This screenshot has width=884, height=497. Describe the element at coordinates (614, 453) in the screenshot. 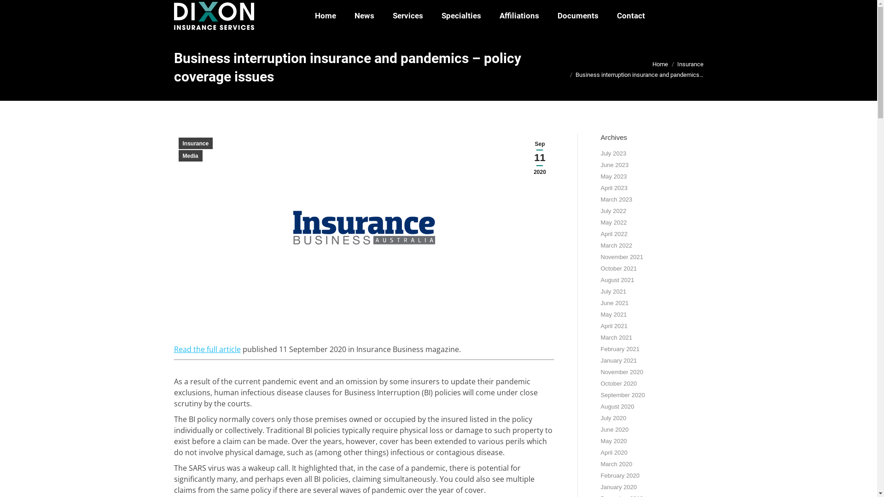

I see `April 2020` at that location.